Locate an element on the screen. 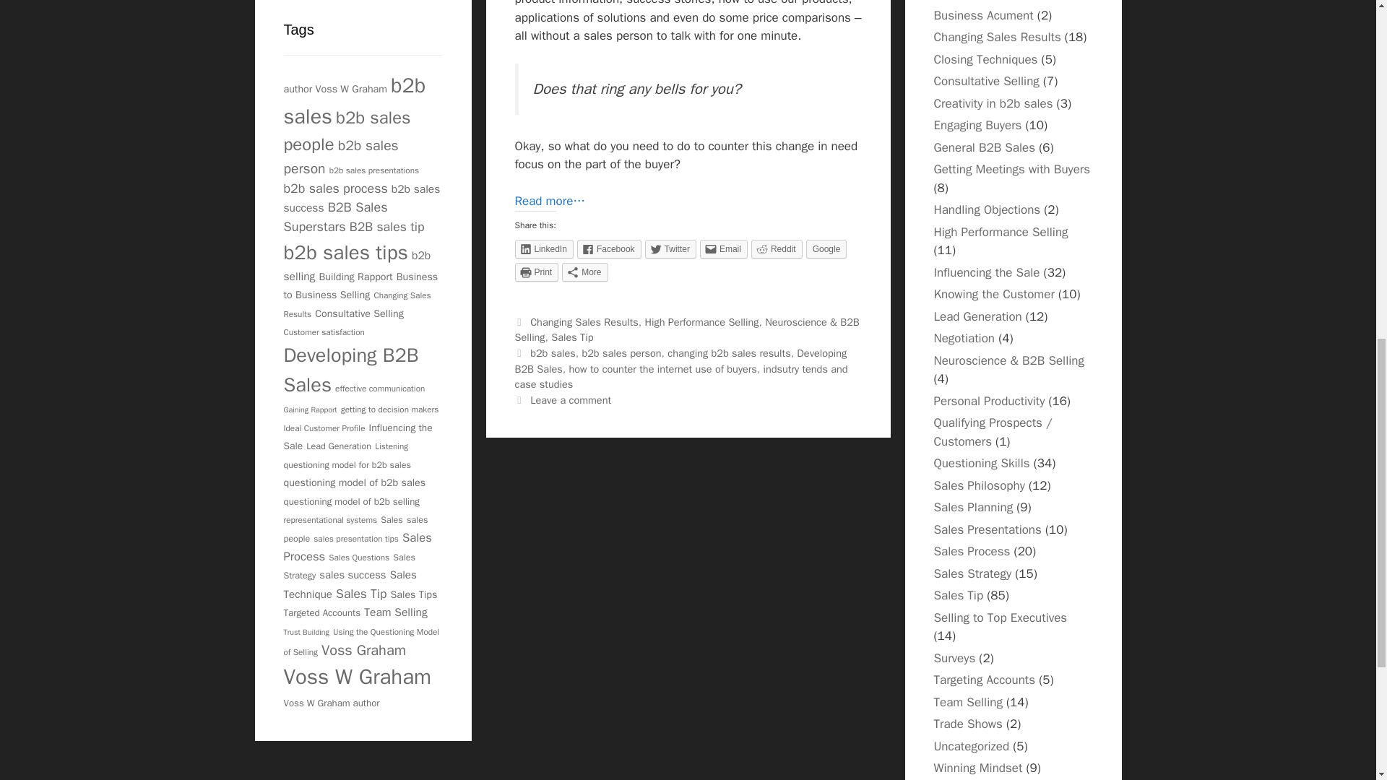  changing b2b sales results is located at coordinates (728, 352).